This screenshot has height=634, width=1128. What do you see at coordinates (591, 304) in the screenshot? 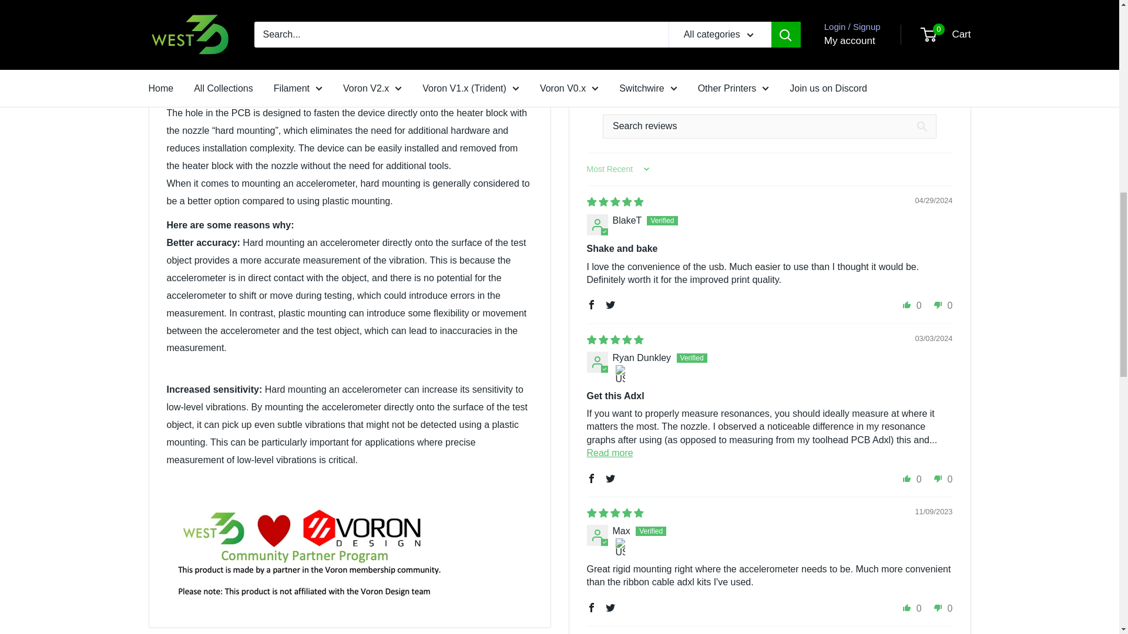
I see `Facebook` at bounding box center [591, 304].